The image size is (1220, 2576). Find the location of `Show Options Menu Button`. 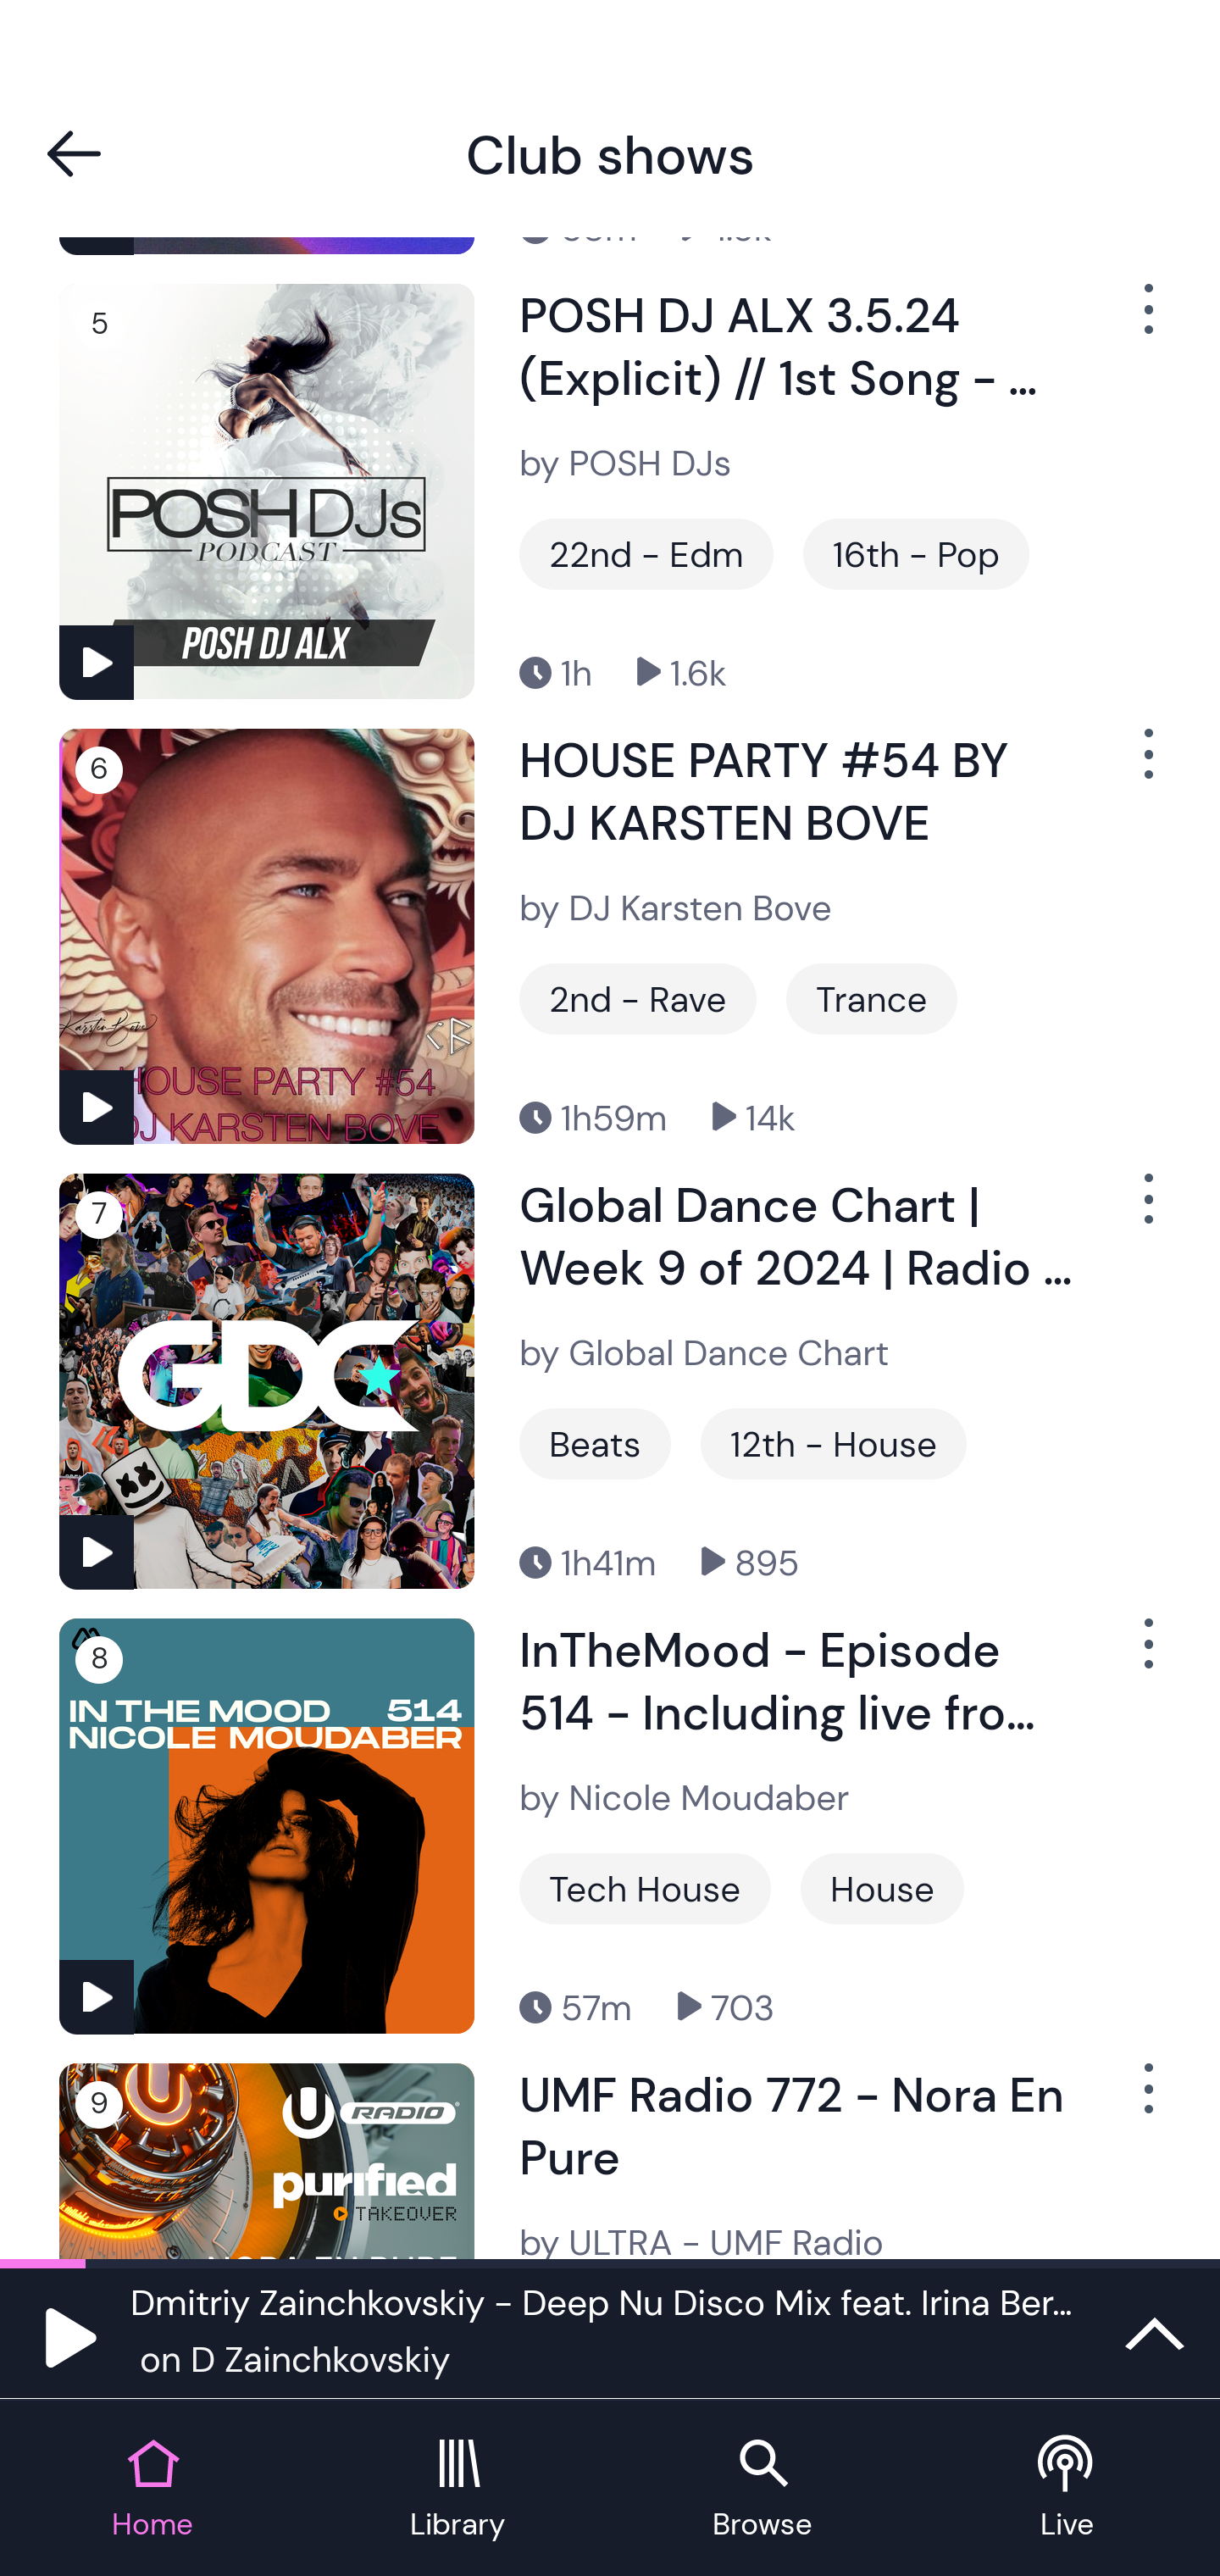

Show Options Menu Button is located at coordinates (1145, 1213).